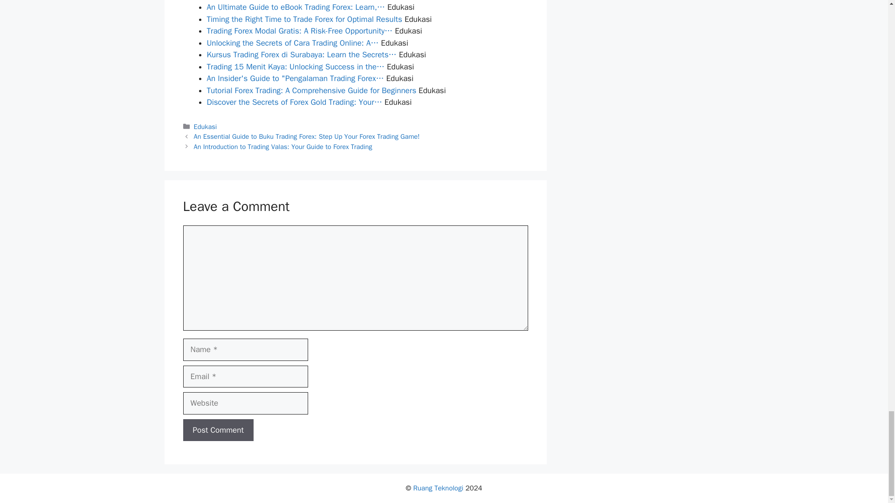  What do you see at coordinates (218, 430) in the screenshot?
I see `Post Comment` at bounding box center [218, 430].